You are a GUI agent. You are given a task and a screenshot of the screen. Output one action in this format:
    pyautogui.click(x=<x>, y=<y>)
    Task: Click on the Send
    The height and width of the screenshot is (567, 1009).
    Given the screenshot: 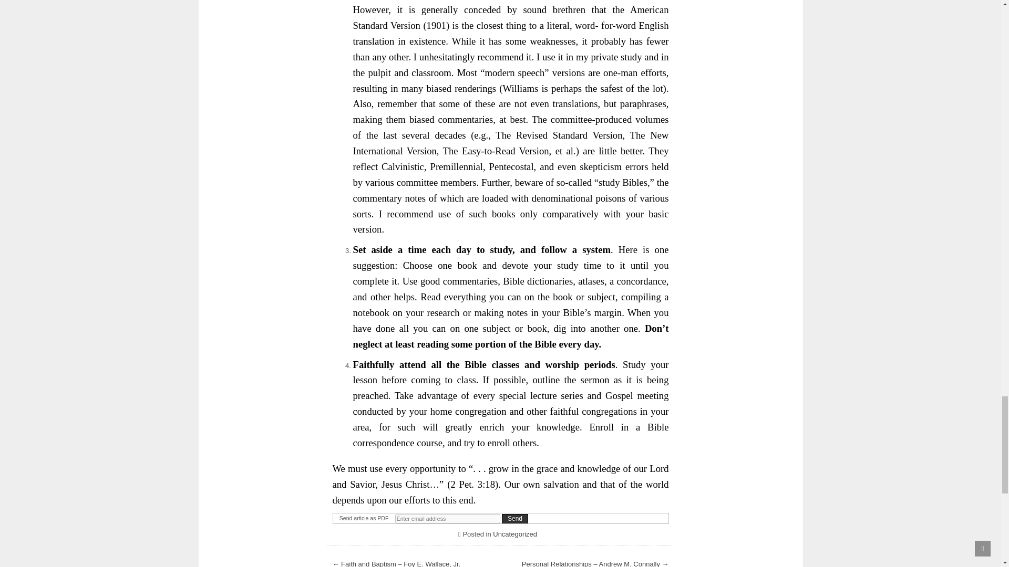 What is the action you would take?
    pyautogui.click(x=514, y=518)
    